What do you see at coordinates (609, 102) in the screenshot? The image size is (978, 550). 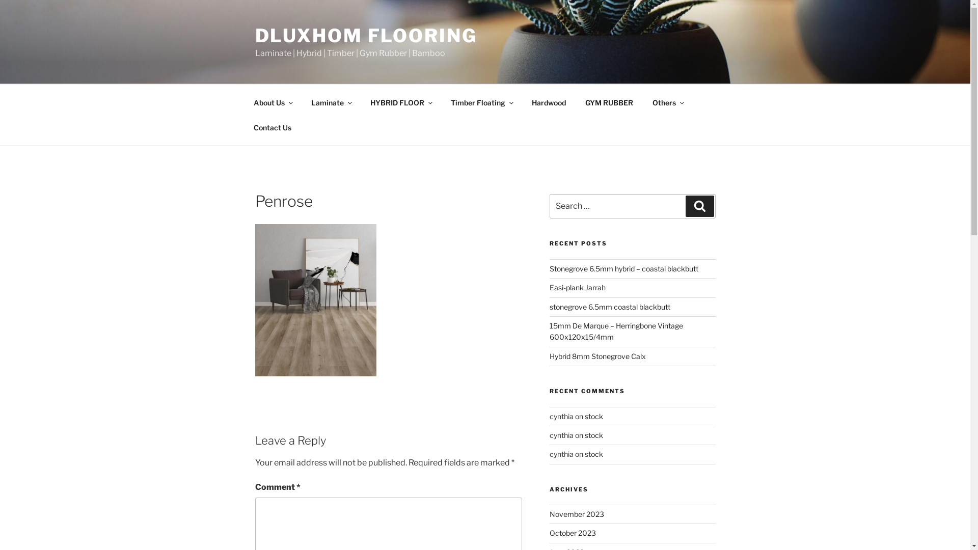 I see `GYM RUBBER` at bounding box center [609, 102].